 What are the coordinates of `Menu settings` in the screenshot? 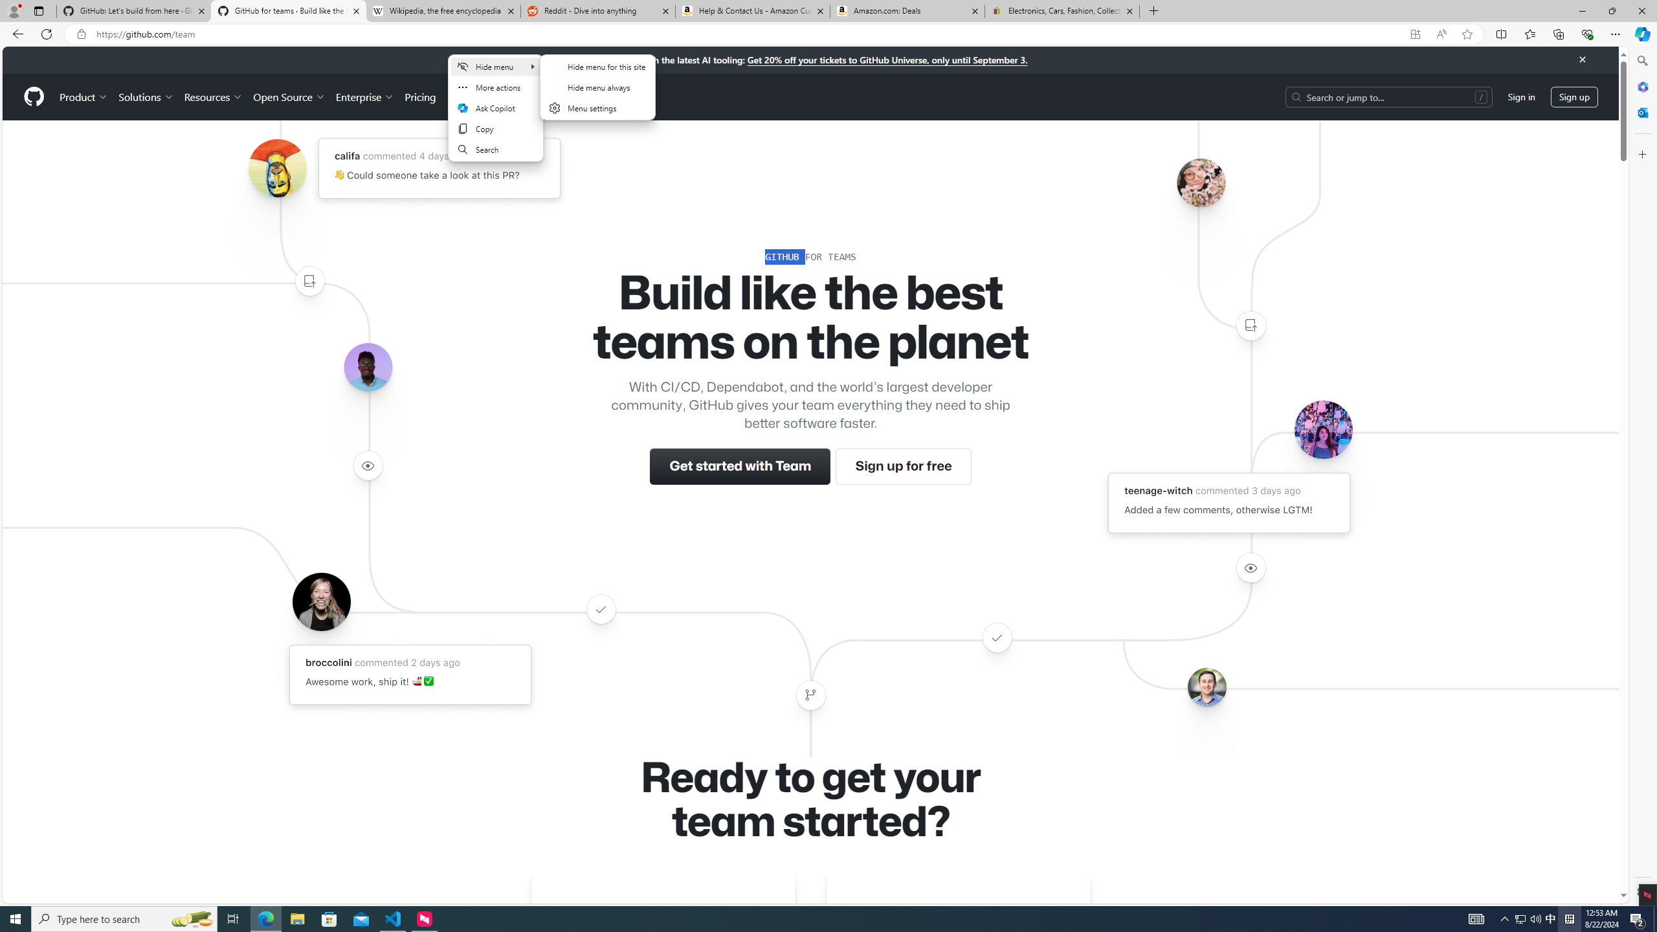 It's located at (597, 107).